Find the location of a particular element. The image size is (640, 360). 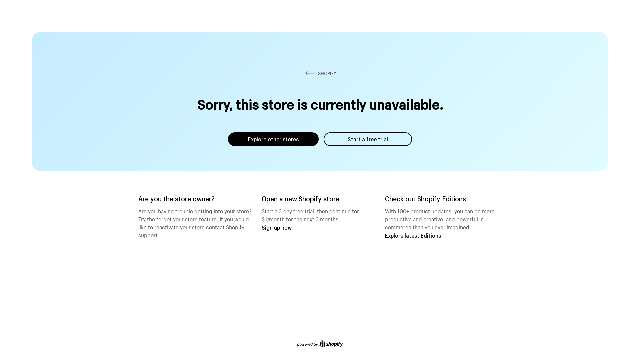

SHOPIFY is located at coordinates (320, 73).